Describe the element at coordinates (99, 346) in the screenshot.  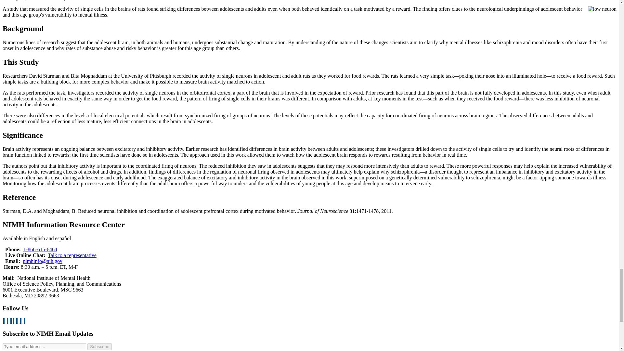
I see `Subscribe` at that location.